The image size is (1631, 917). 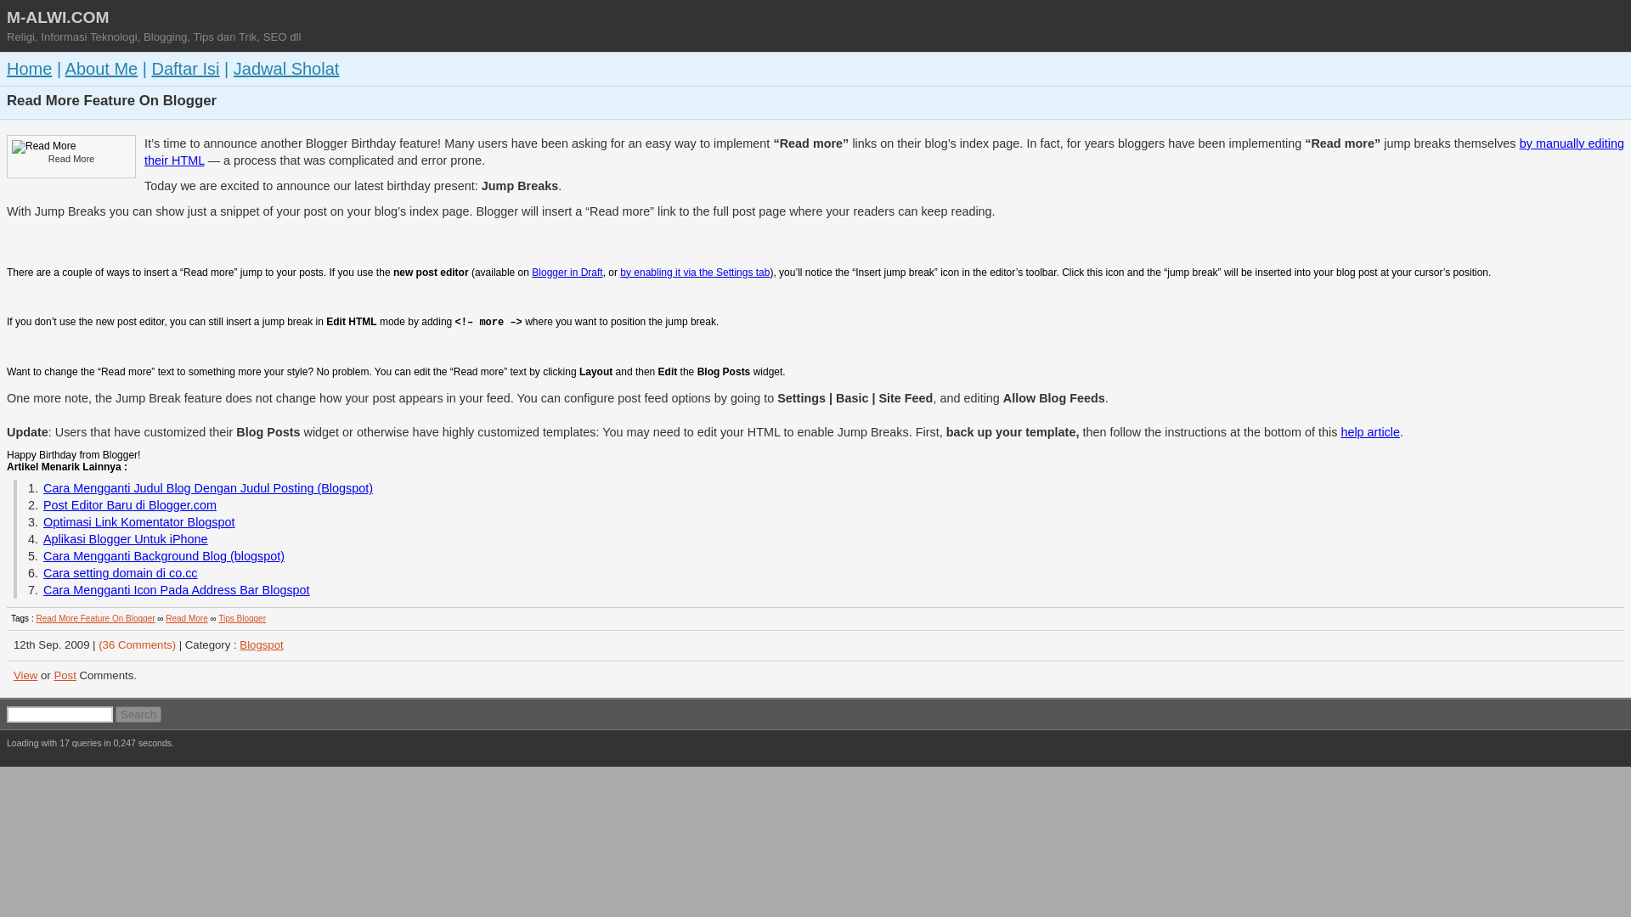 What do you see at coordinates (25, 676) in the screenshot?
I see `View` at bounding box center [25, 676].